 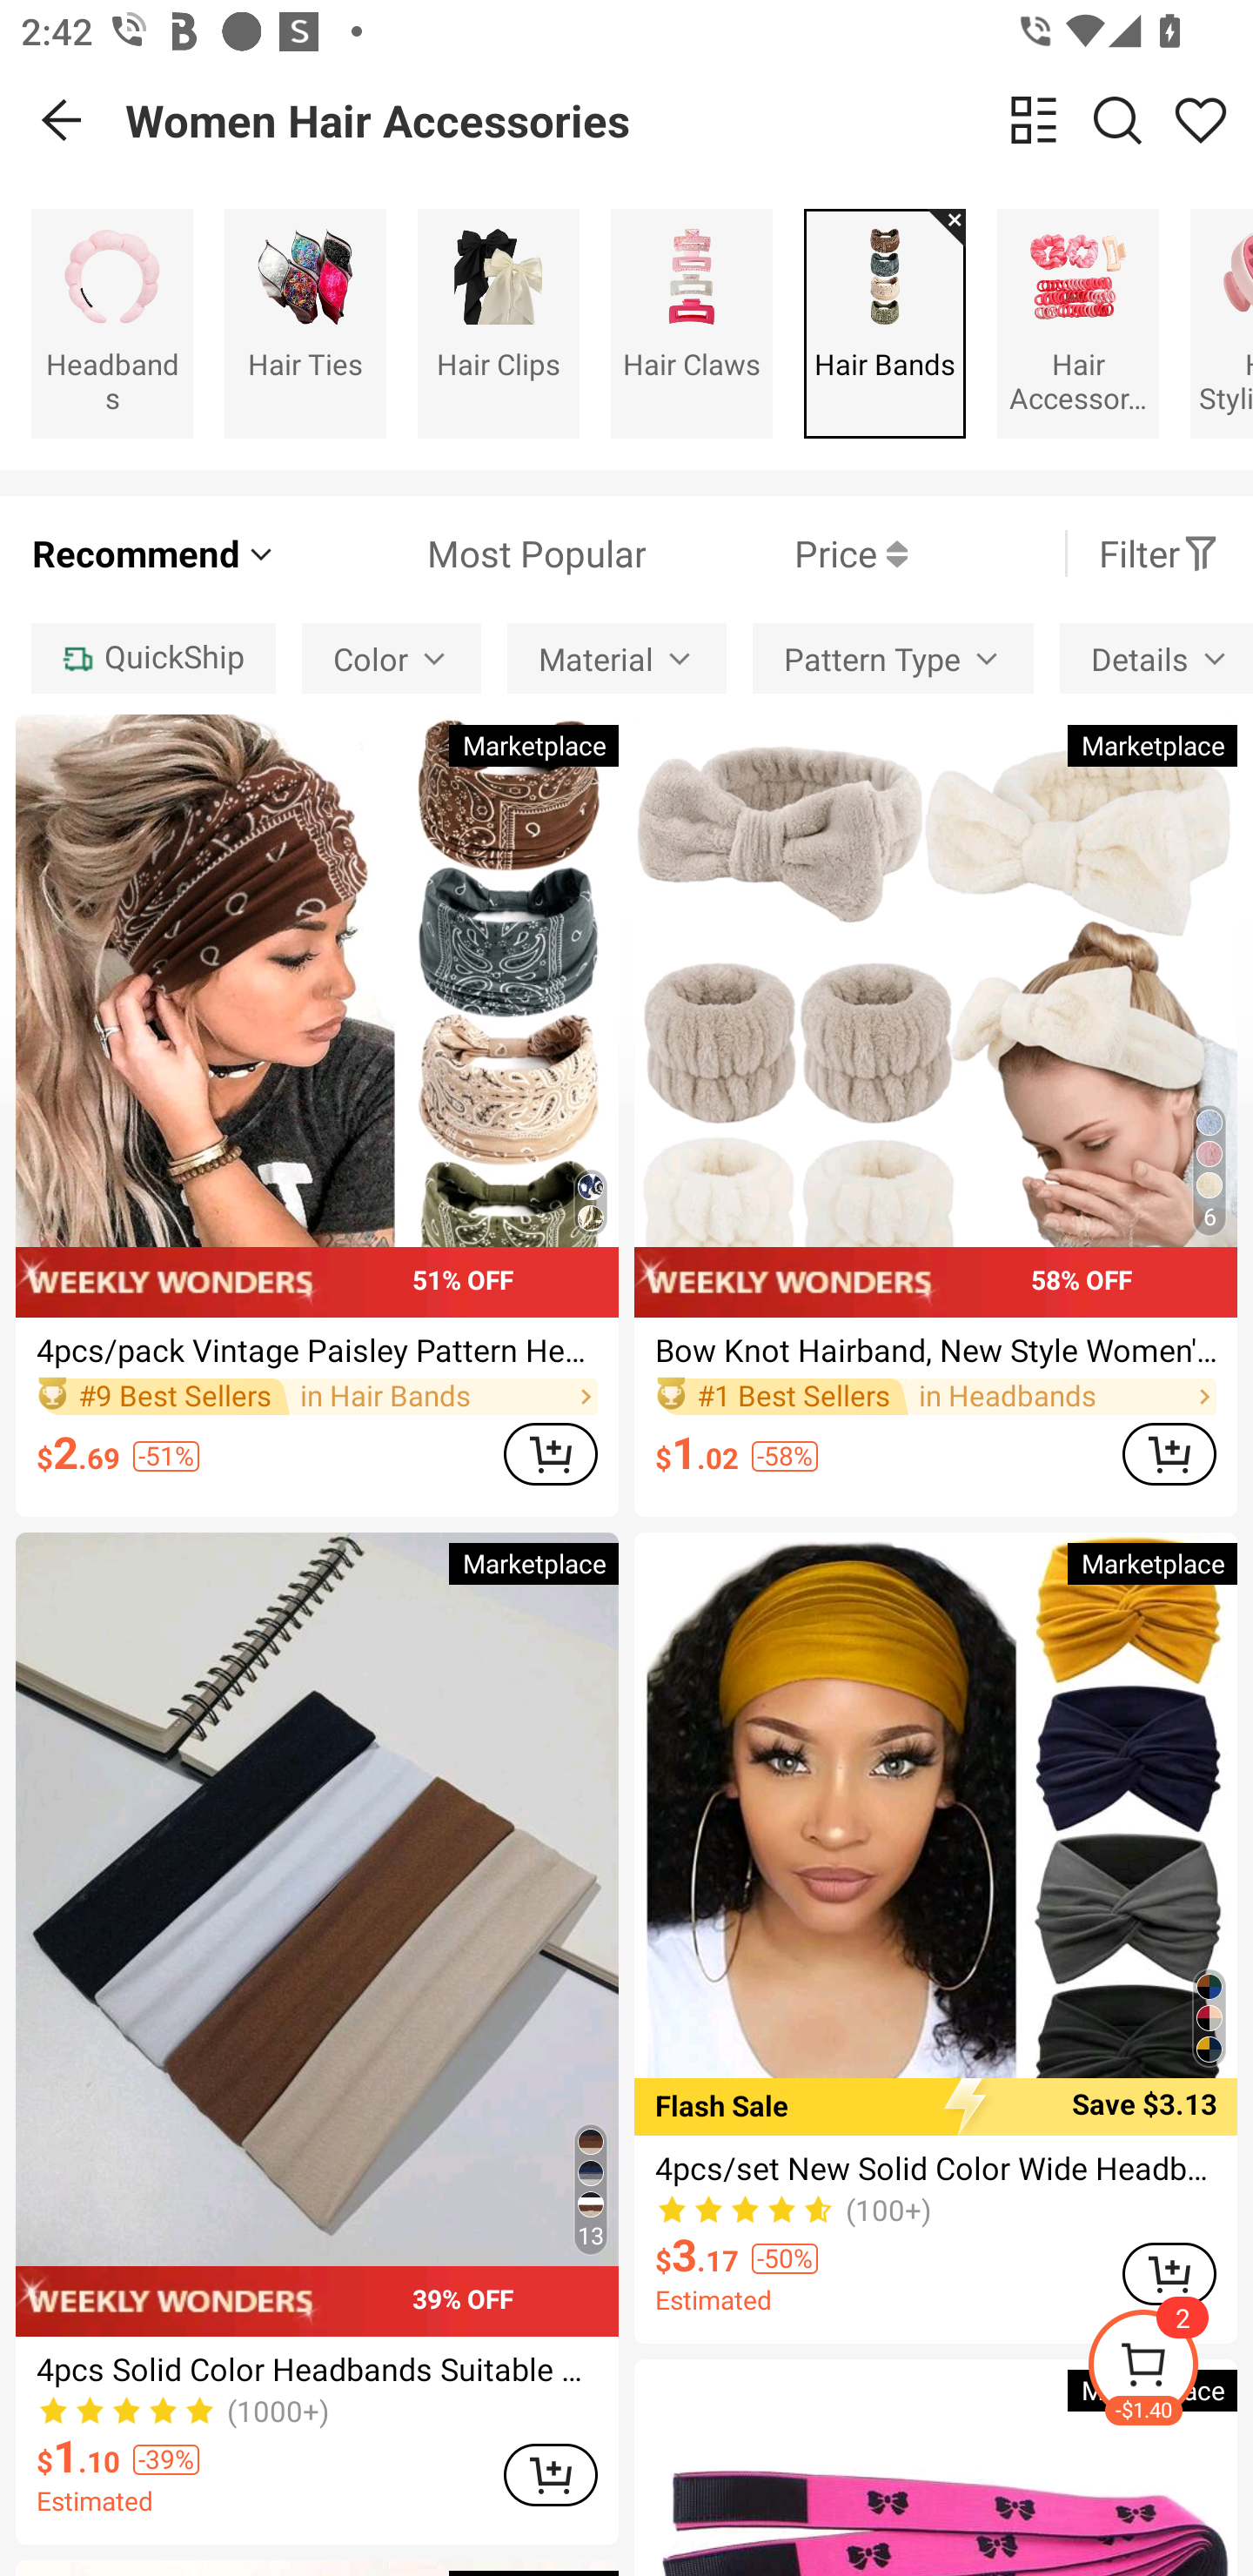 What do you see at coordinates (1169, 2369) in the screenshot?
I see `-$1.40` at bounding box center [1169, 2369].